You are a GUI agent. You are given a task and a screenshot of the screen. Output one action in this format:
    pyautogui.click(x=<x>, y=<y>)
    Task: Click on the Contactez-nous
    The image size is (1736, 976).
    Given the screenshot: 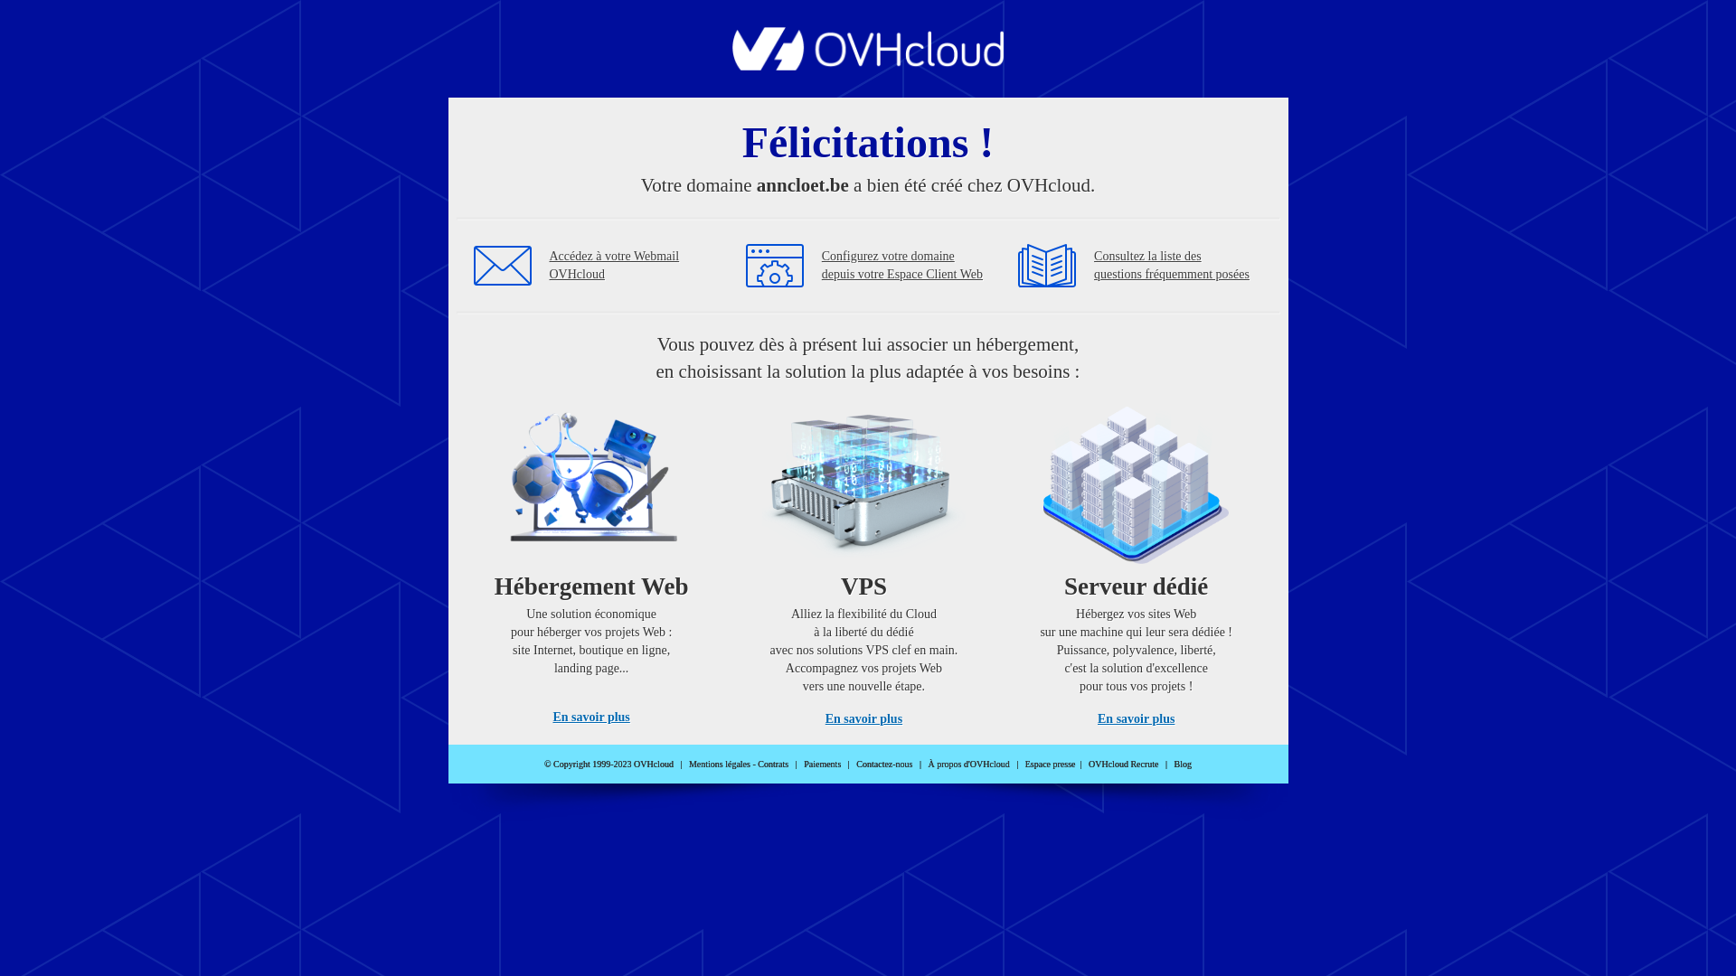 What is the action you would take?
    pyautogui.click(x=884, y=765)
    